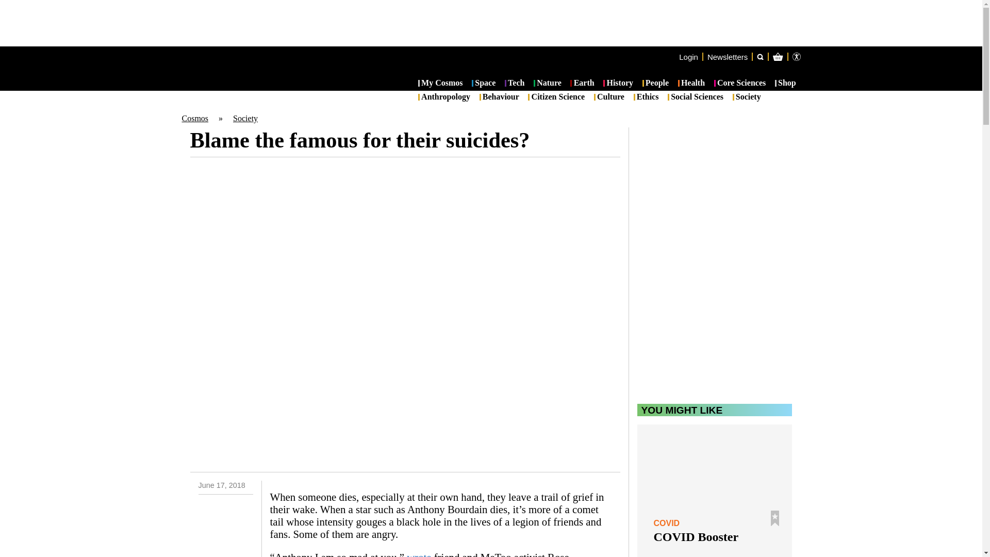 This screenshot has height=557, width=990. I want to click on Society, so click(747, 97).